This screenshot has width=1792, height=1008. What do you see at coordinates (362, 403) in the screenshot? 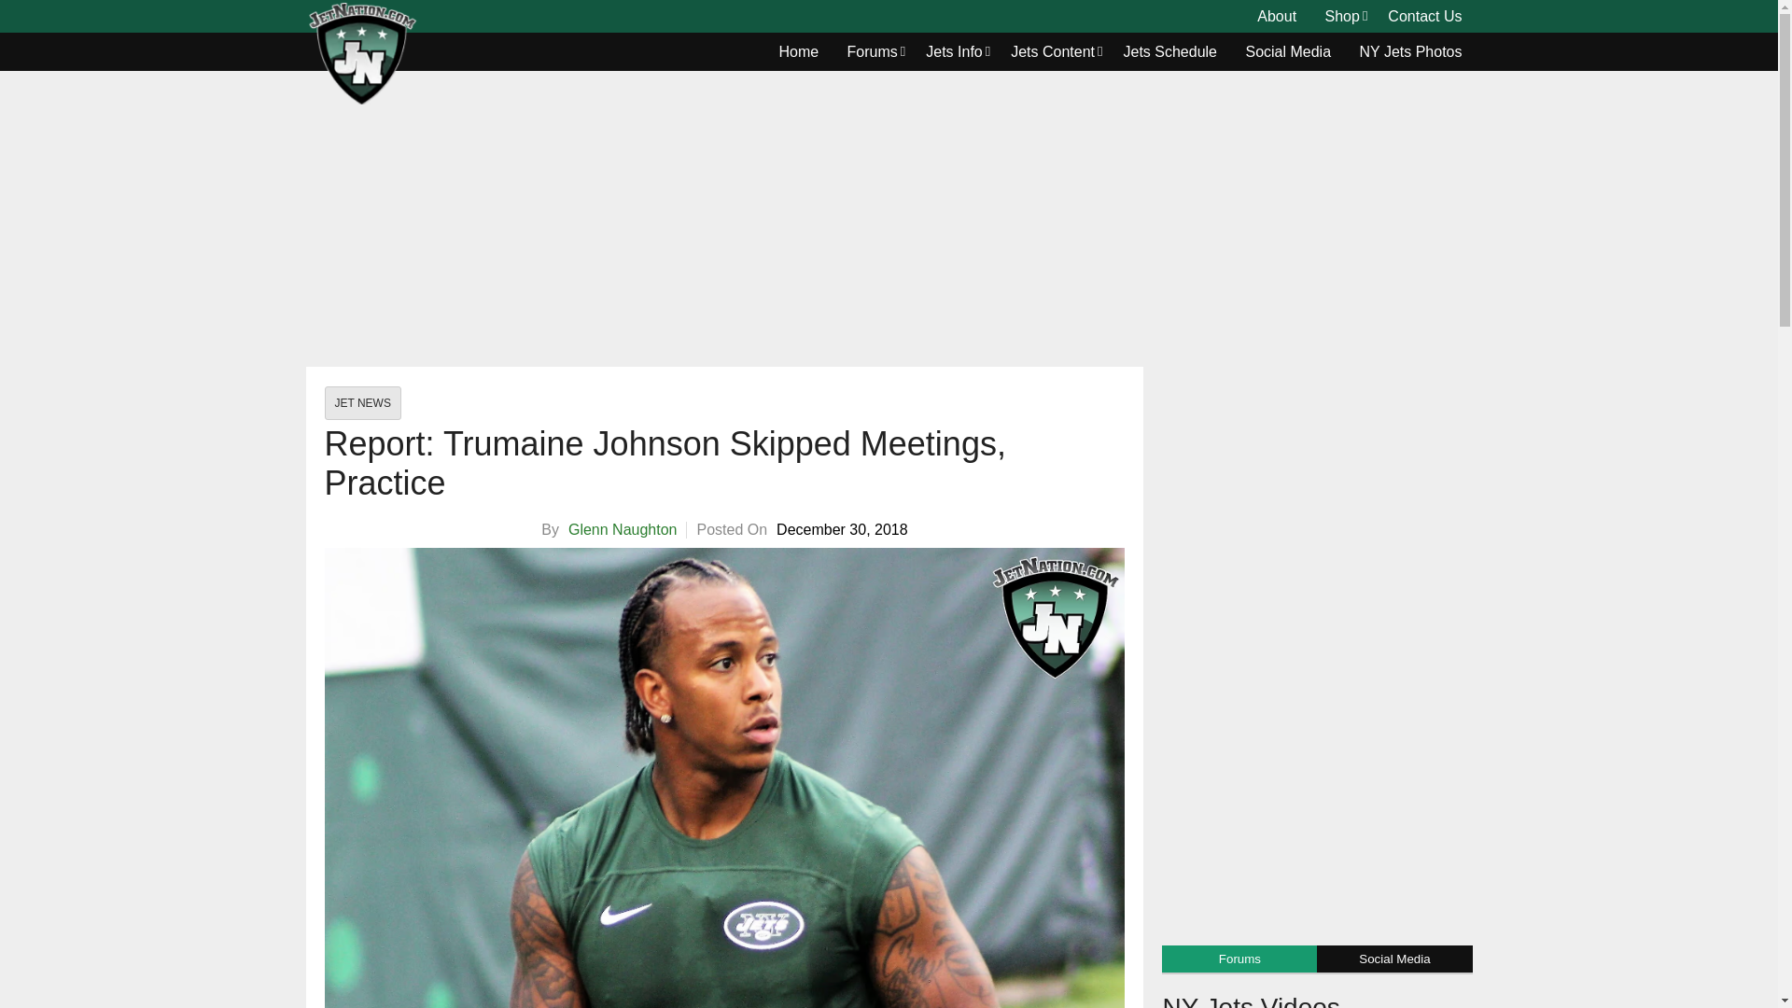
I see `JET NEWS` at bounding box center [362, 403].